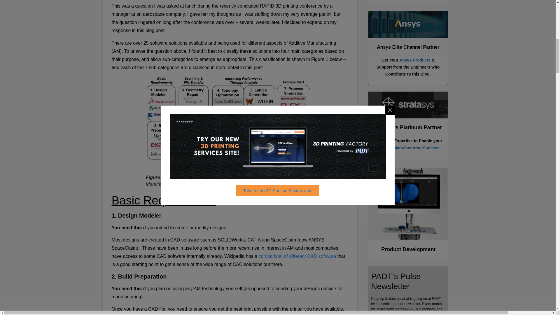  What do you see at coordinates (230, 125) in the screenshot?
I see `The Additive Manufacturing Software Conundrum 1` at bounding box center [230, 125].